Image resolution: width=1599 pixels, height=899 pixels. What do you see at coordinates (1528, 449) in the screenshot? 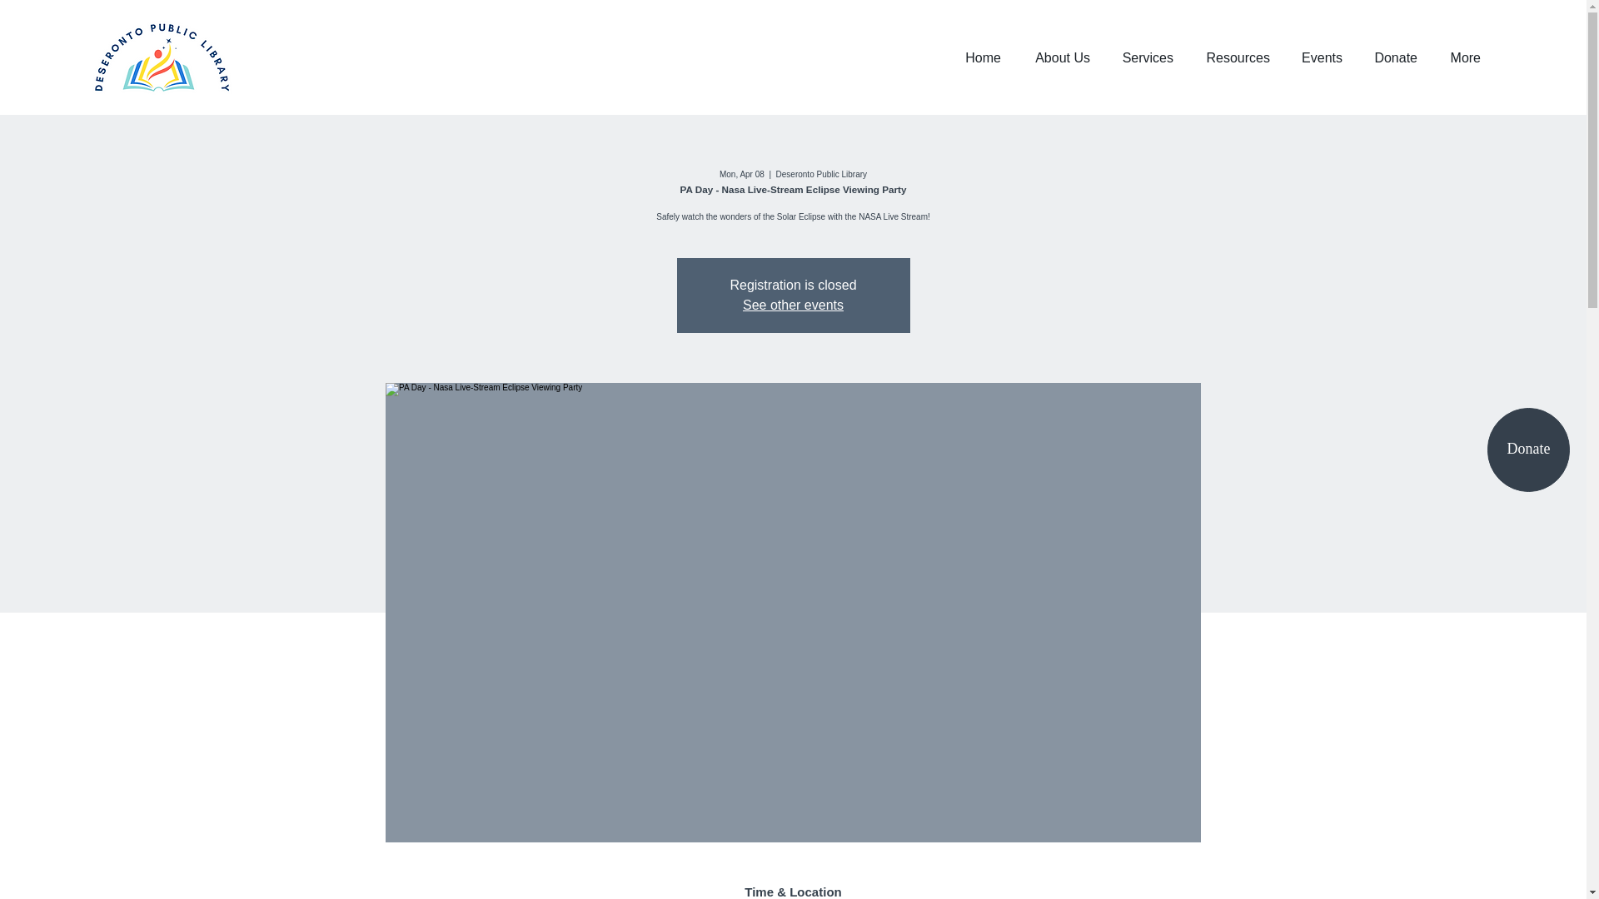
I see `Donate` at bounding box center [1528, 449].